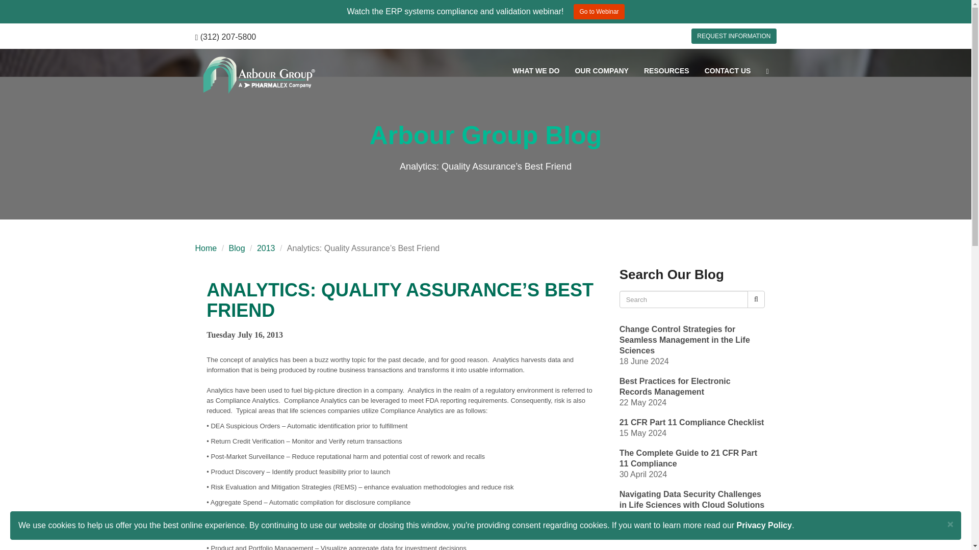 The width and height of the screenshot is (979, 550). Describe the element at coordinates (599, 11) in the screenshot. I see `Go to Webinar` at that location.